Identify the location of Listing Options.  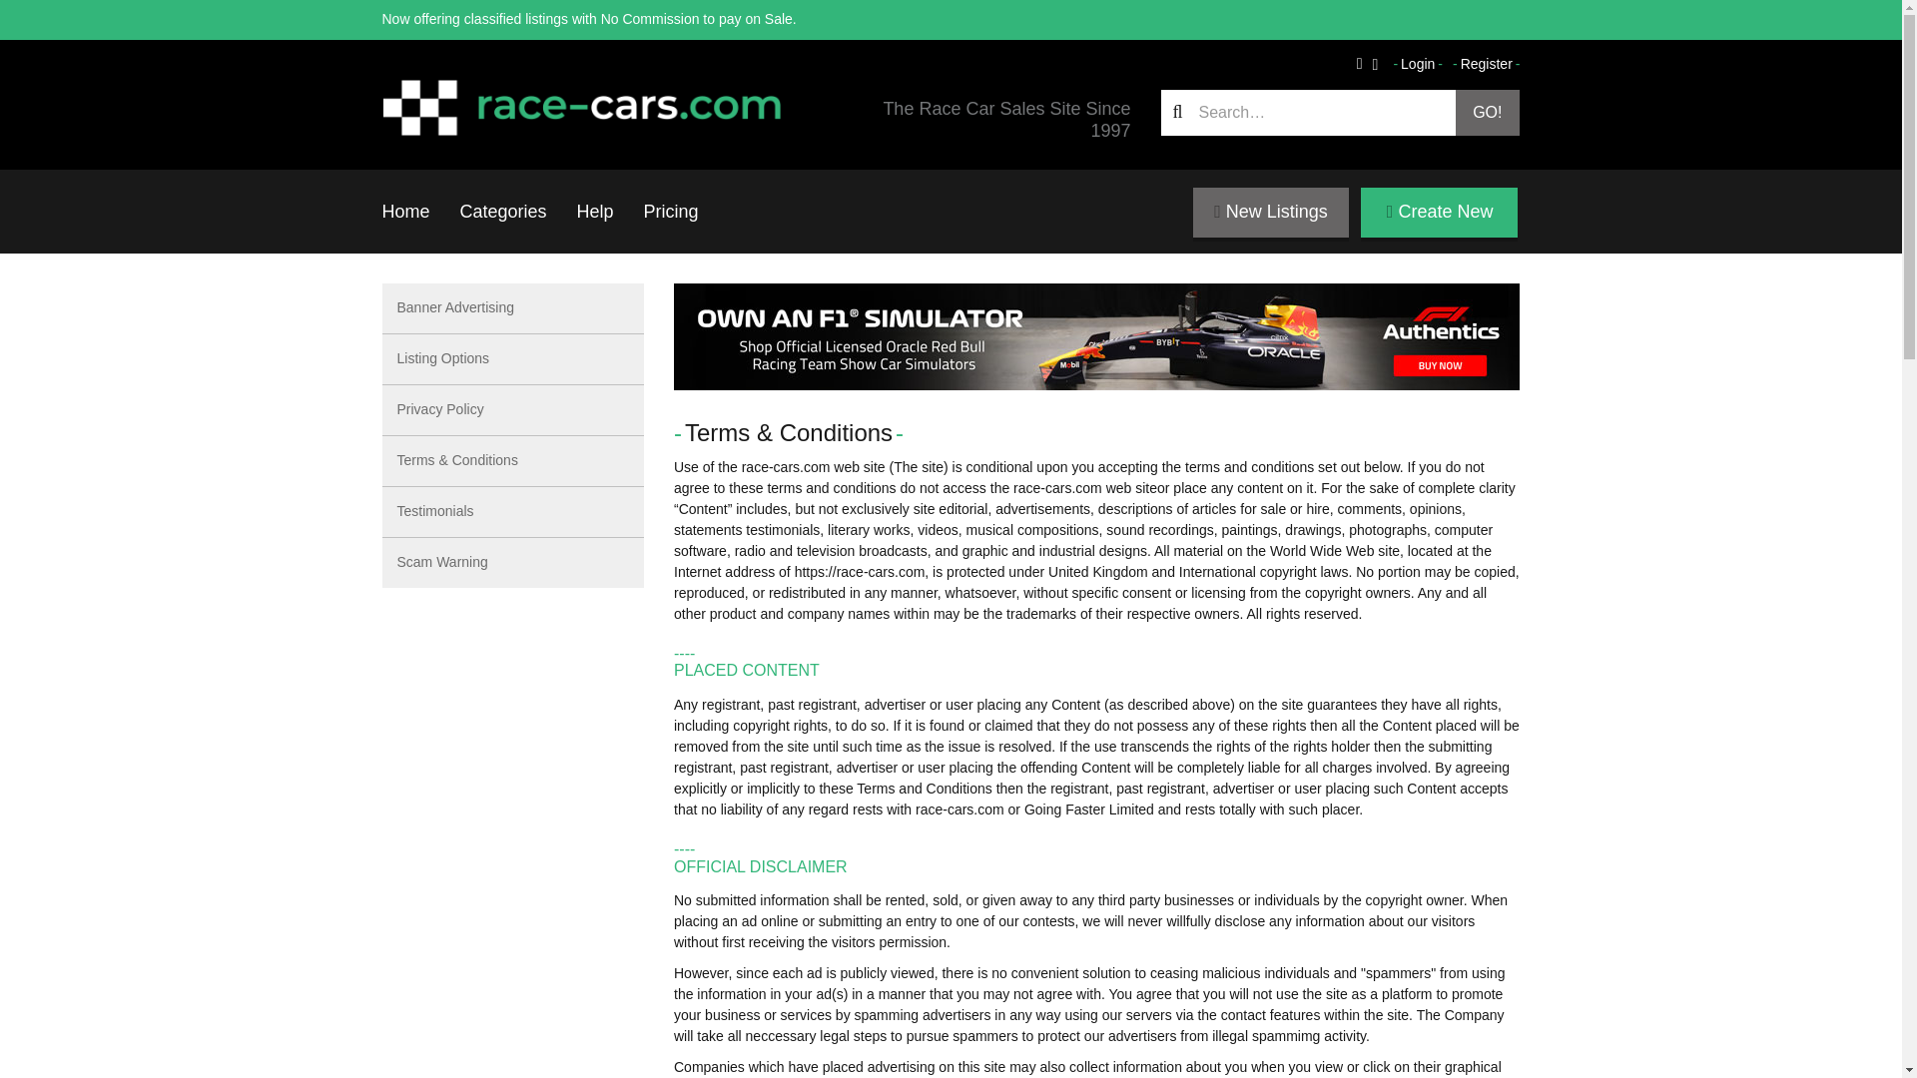
(513, 359).